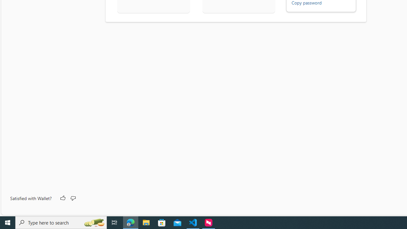 This screenshot has height=229, width=407. What do you see at coordinates (8, 223) in the screenshot?
I see `Start` at bounding box center [8, 223].